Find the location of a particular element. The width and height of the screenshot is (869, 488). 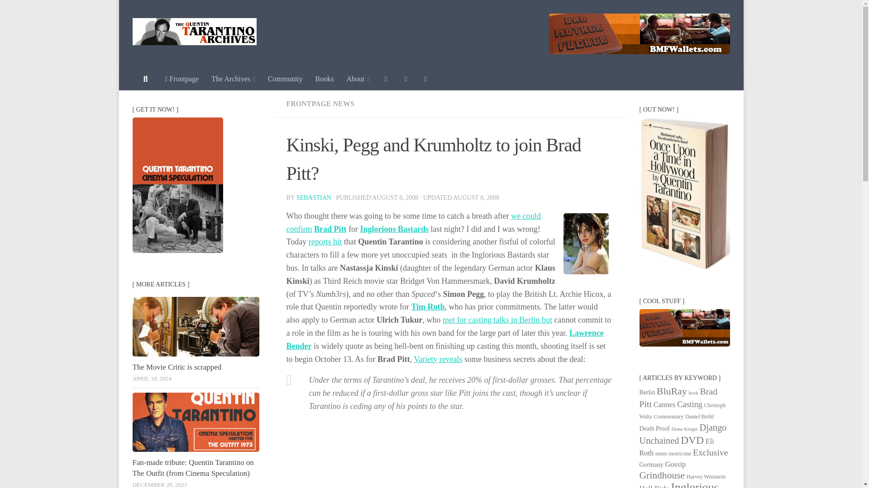

Frontpage is located at coordinates (181, 79).